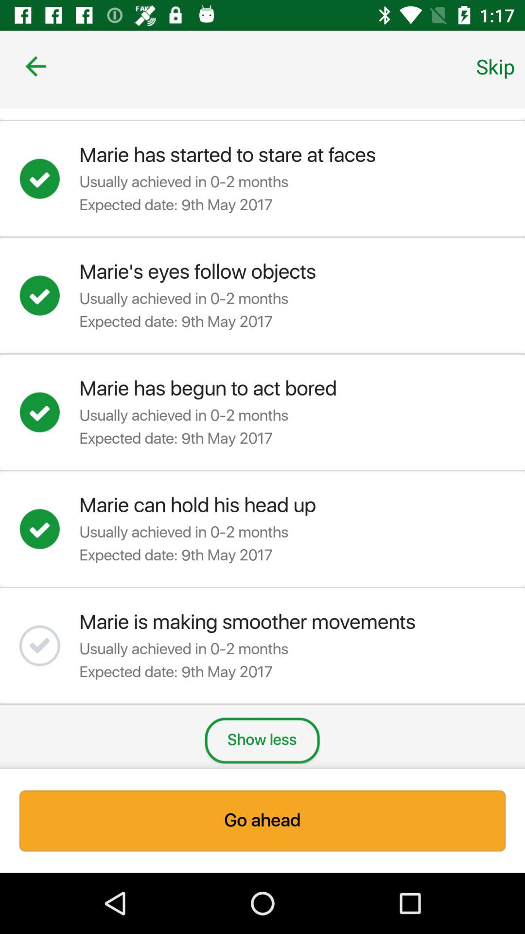 This screenshot has width=525, height=934. I want to click on swipe to show less, so click(262, 740).